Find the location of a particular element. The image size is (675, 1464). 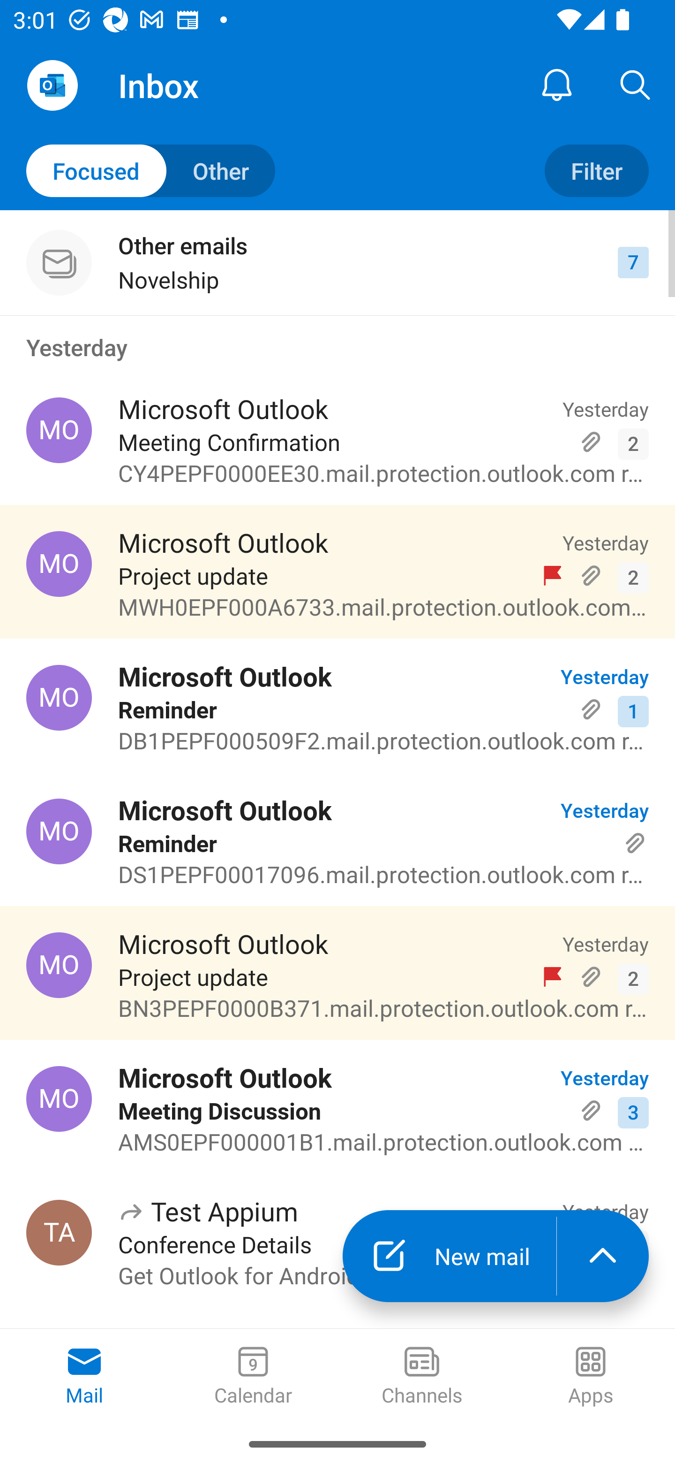

Open Navigation Drawer is located at coordinates (52, 85).